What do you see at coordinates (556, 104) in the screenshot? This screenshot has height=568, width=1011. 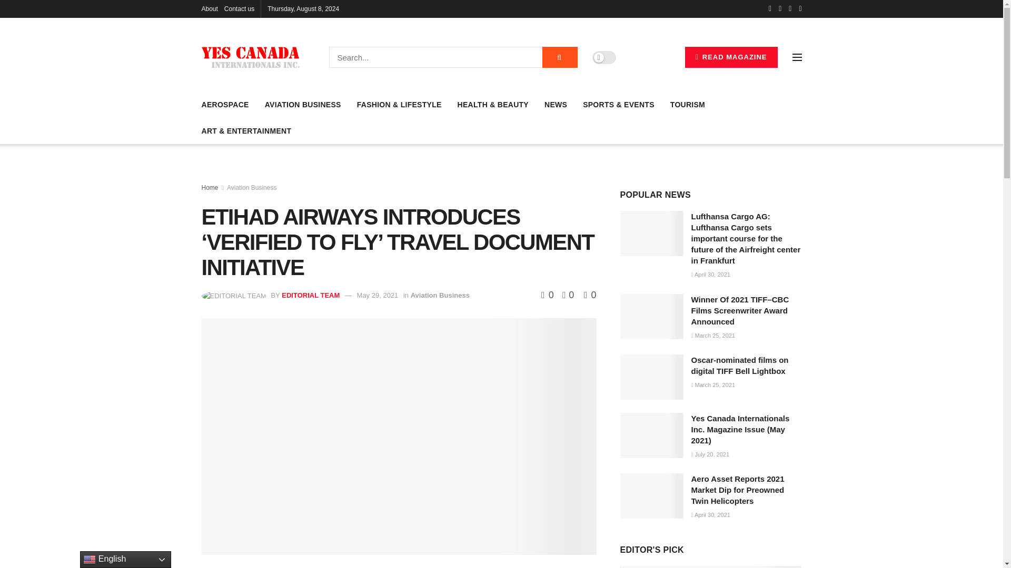 I see `NEWS` at bounding box center [556, 104].